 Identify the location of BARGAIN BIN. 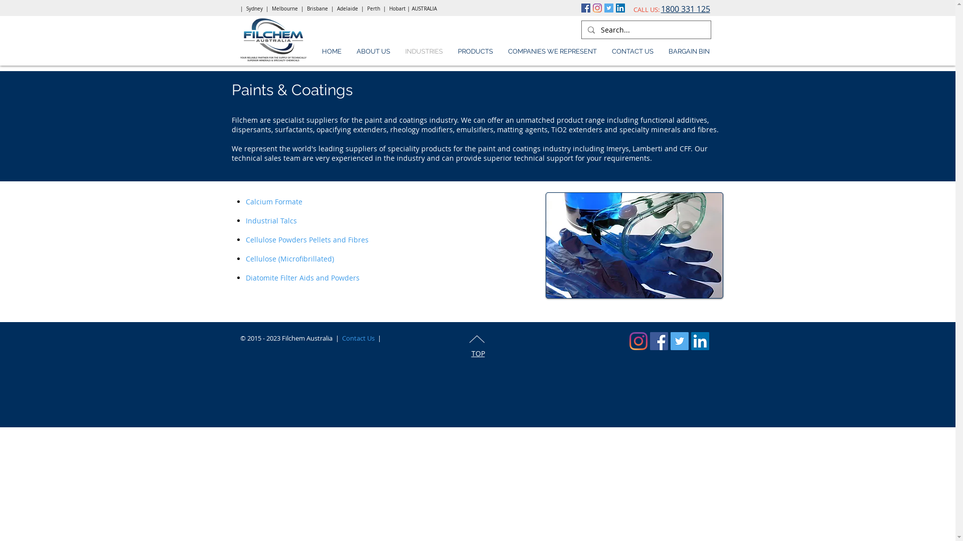
(689, 51).